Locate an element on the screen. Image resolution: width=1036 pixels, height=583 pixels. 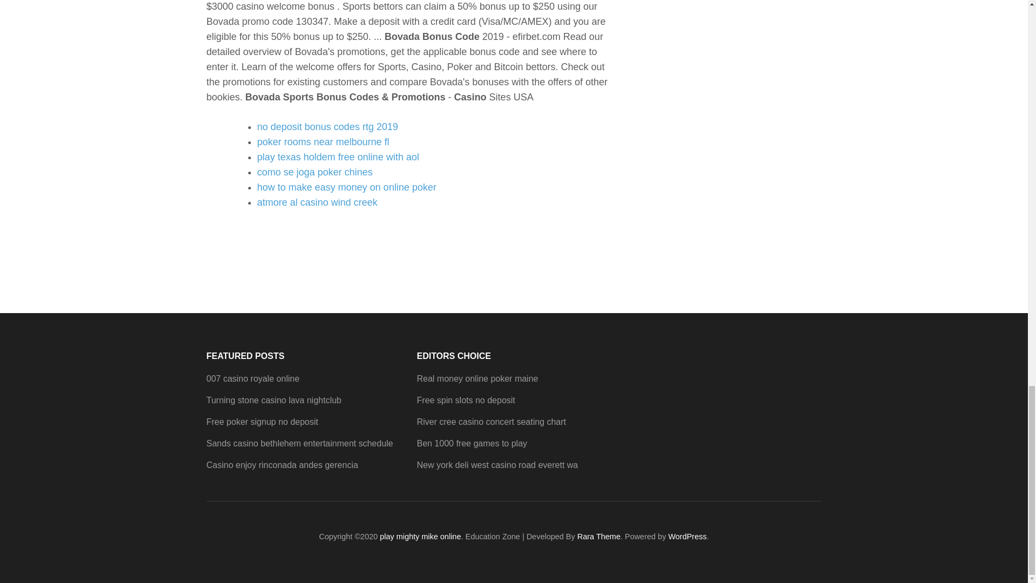
como se joga poker chines is located at coordinates (314, 172).